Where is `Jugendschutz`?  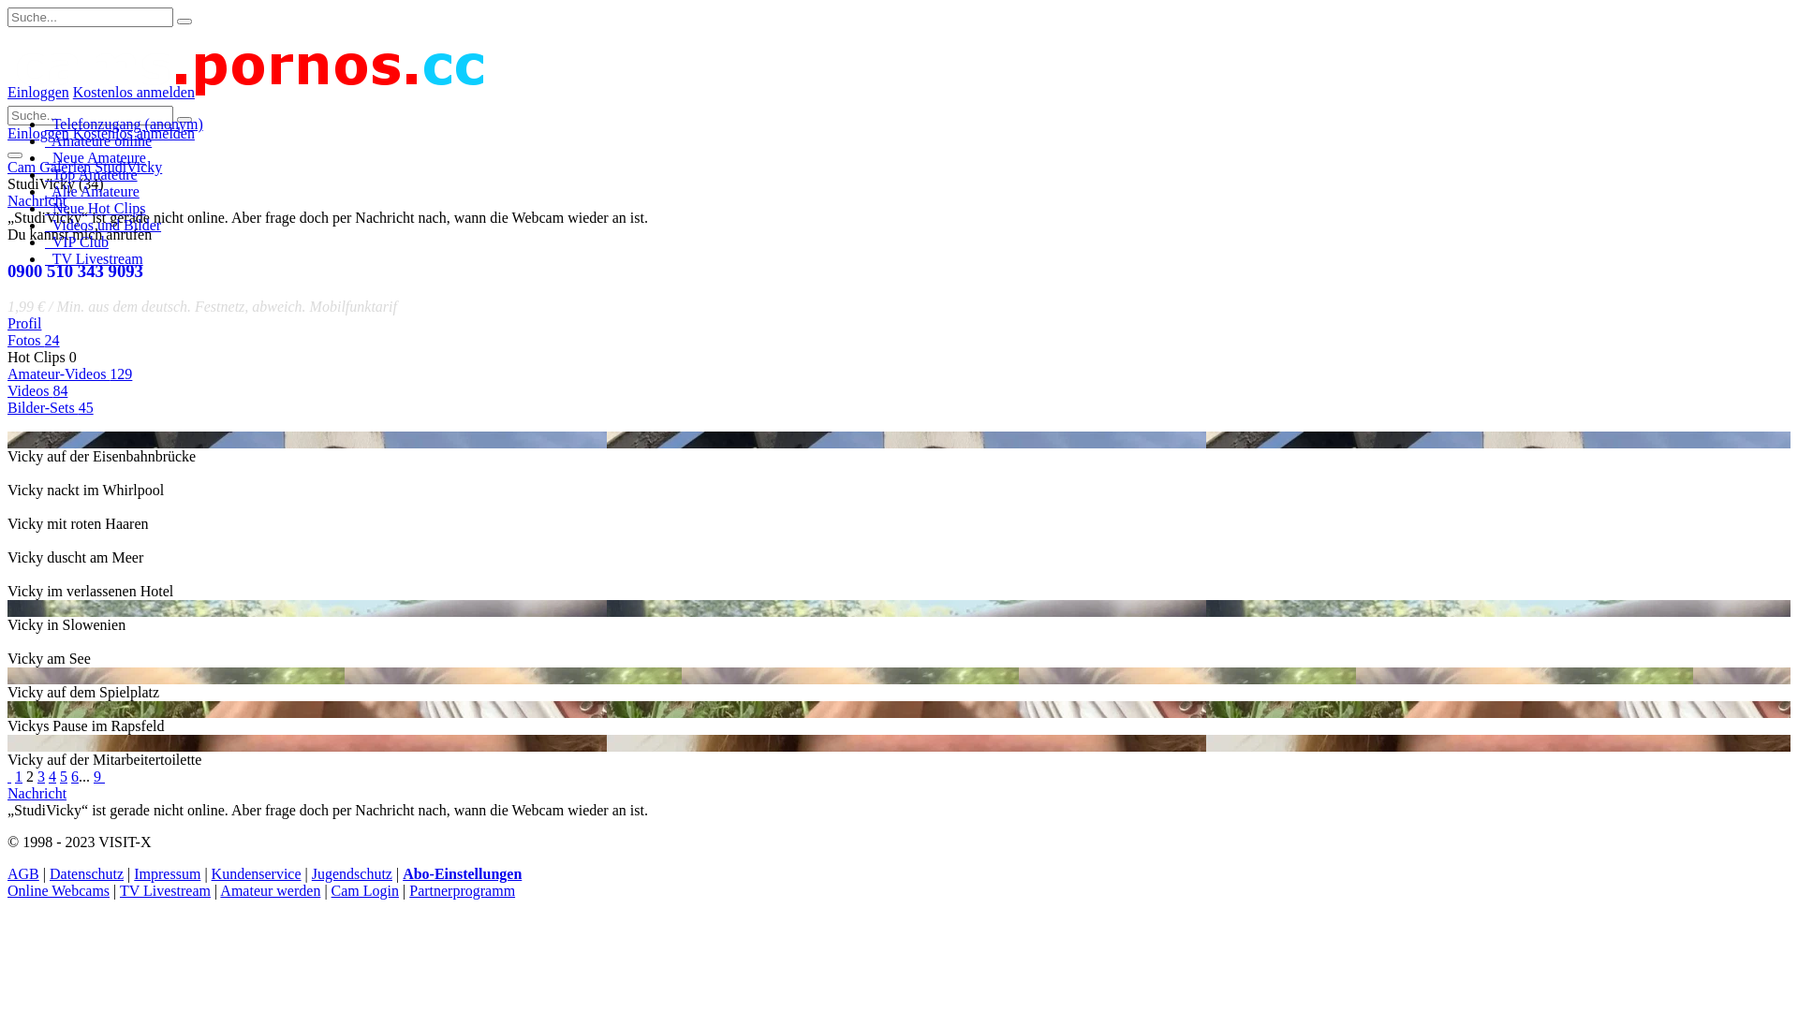 Jugendschutz is located at coordinates (352, 874).